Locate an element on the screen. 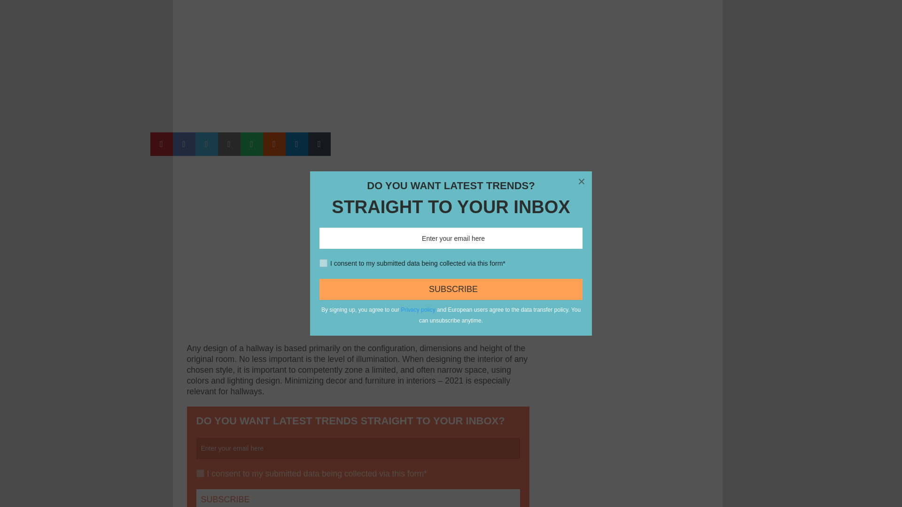  Subscribe is located at coordinates (358, 498).